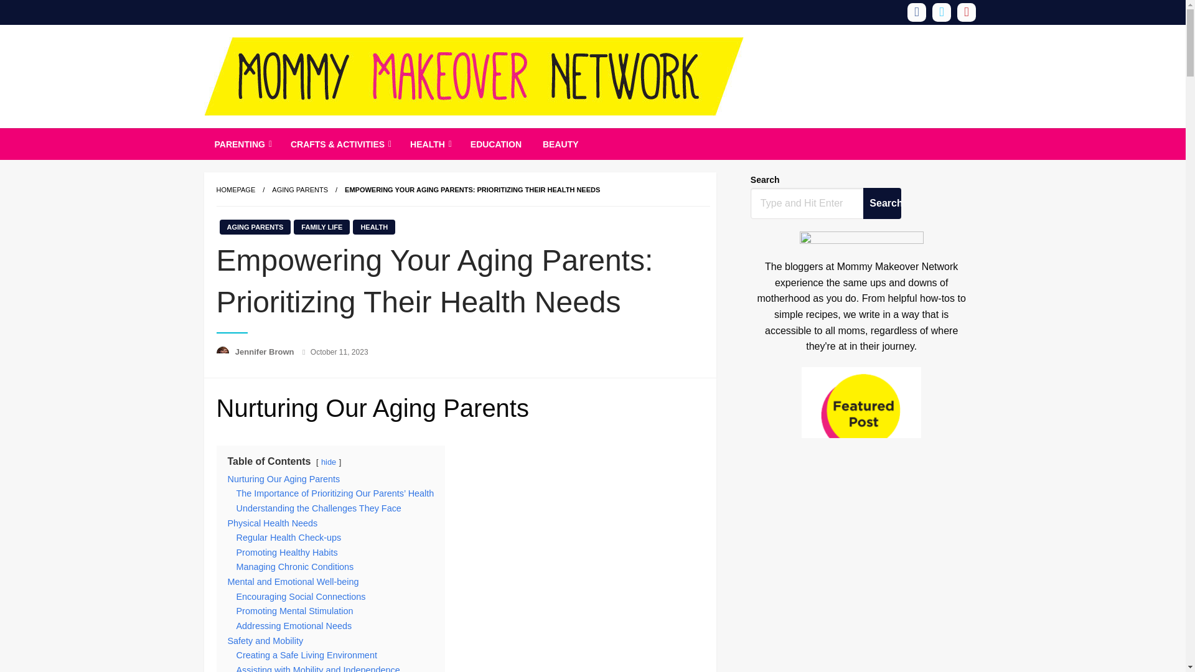  Describe the element at coordinates (329, 462) in the screenshot. I see `hide` at that location.